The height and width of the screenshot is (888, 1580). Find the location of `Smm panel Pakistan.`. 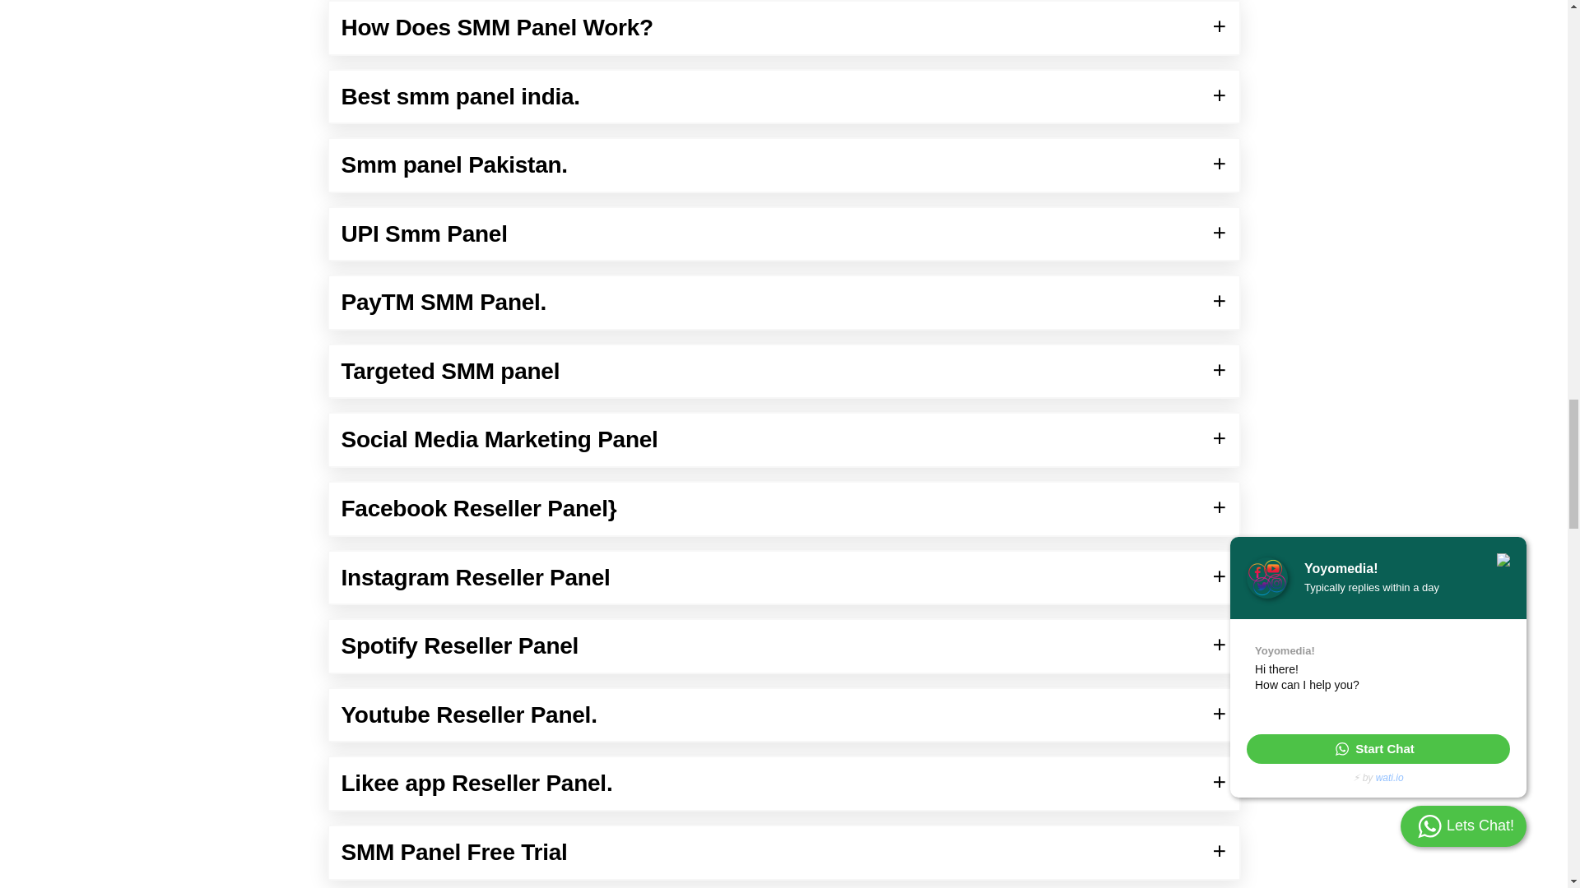

Smm panel Pakistan. is located at coordinates (783, 164).